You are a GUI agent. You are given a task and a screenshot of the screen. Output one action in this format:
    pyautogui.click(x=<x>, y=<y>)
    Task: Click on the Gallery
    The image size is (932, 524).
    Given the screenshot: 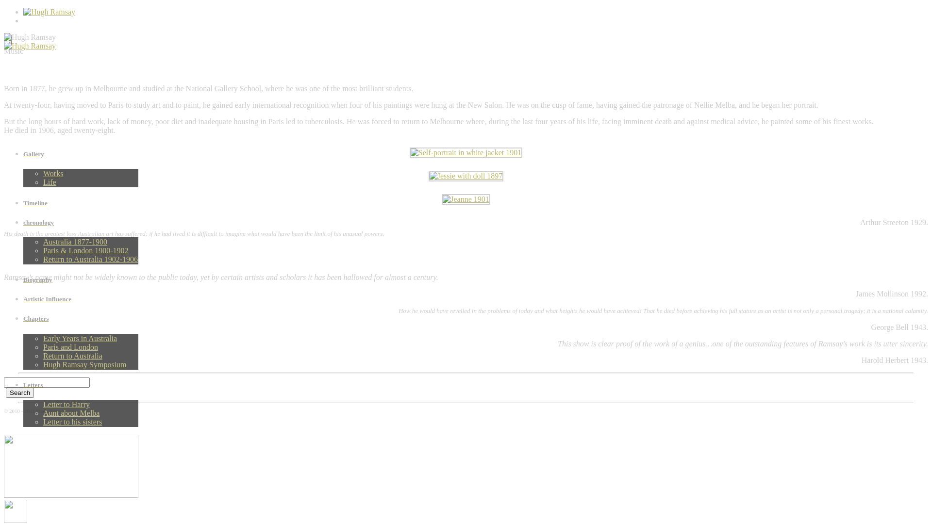 What is the action you would take?
    pyautogui.click(x=81, y=154)
    